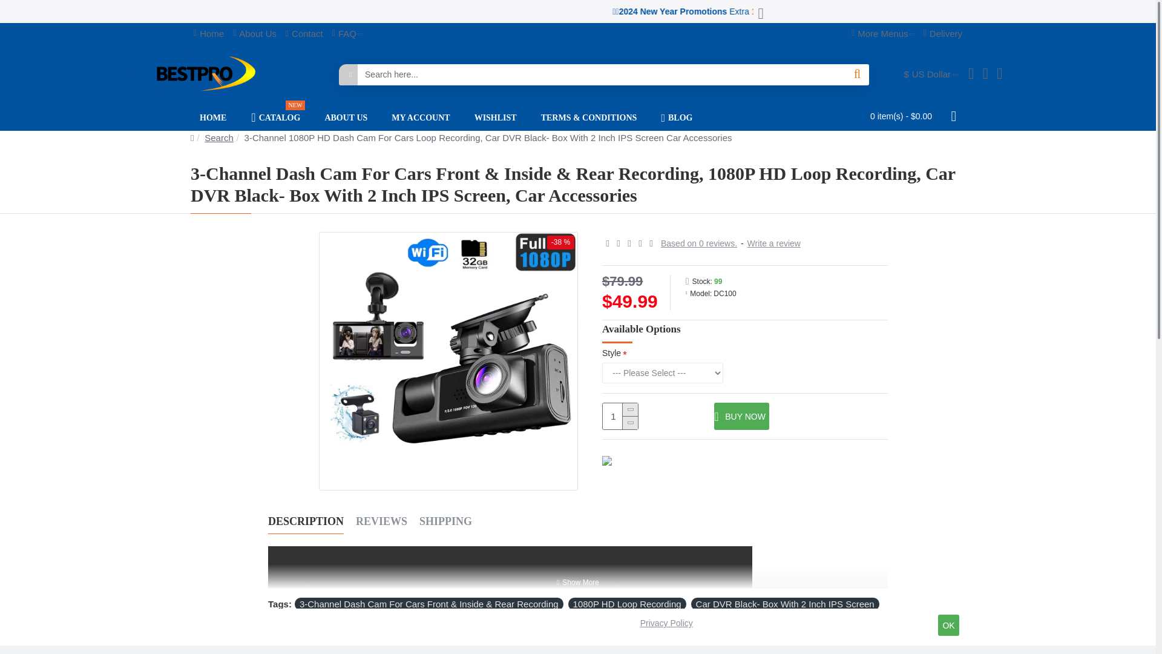 This screenshot has width=1162, height=654. What do you see at coordinates (208, 33) in the screenshot?
I see `More Menus` at bounding box center [208, 33].